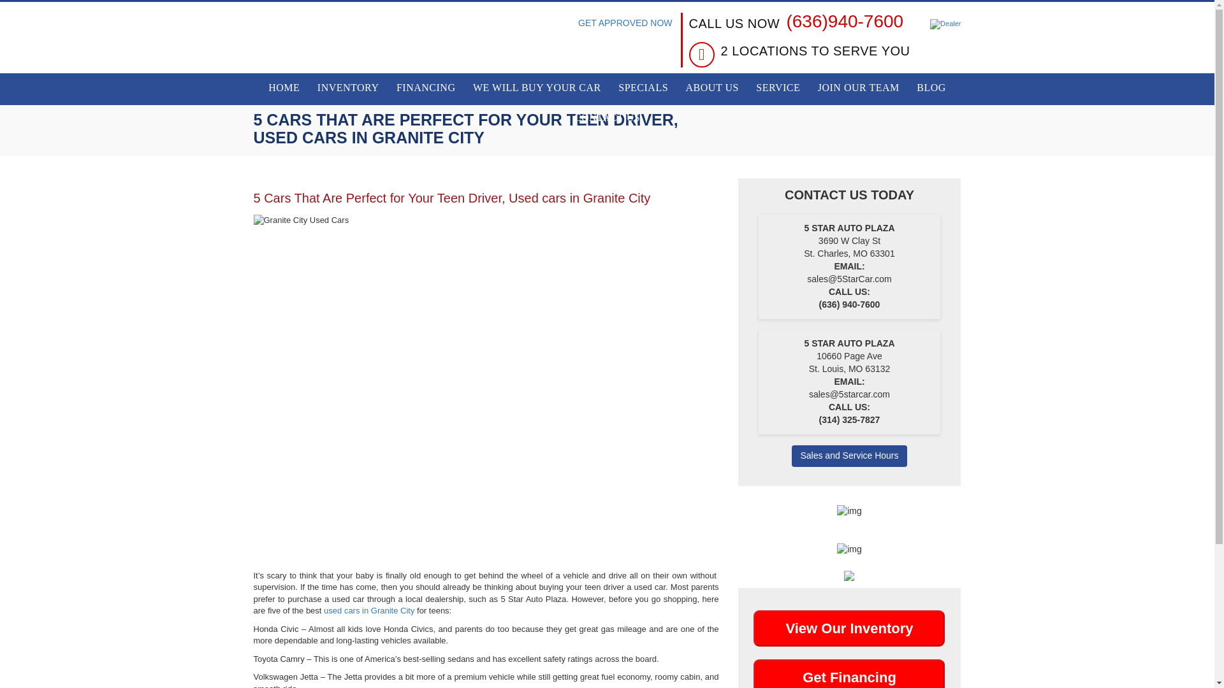  I want to click on ABOUT US, so click(712, 88).